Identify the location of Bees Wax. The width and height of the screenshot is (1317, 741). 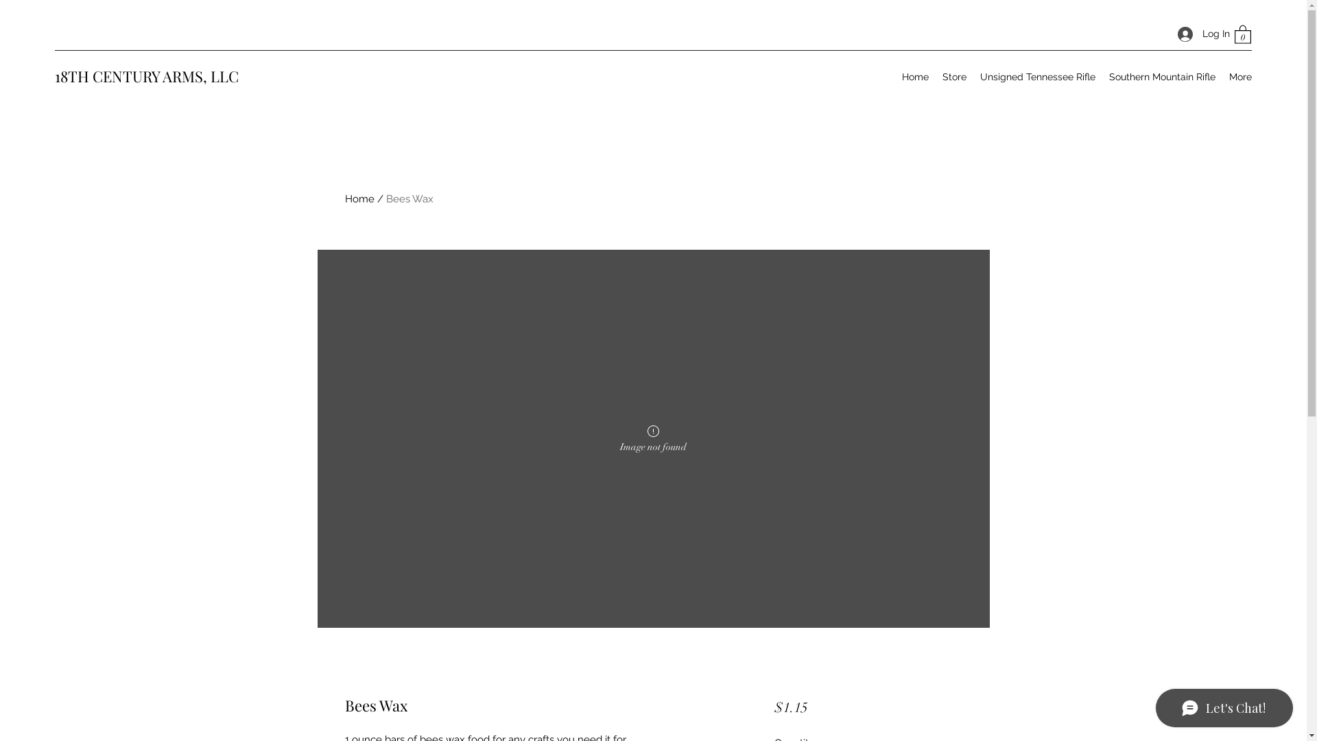
(409, 199).